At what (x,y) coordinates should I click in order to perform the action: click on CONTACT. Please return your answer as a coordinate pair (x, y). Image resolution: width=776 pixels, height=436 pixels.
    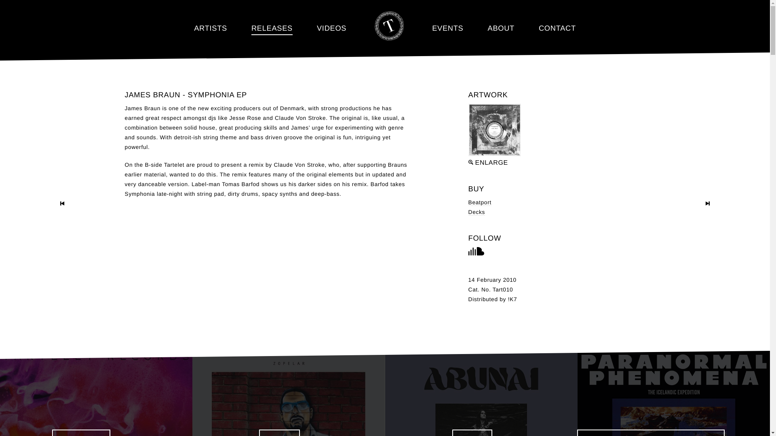
    Looking at the image, I should click on (557, 21).